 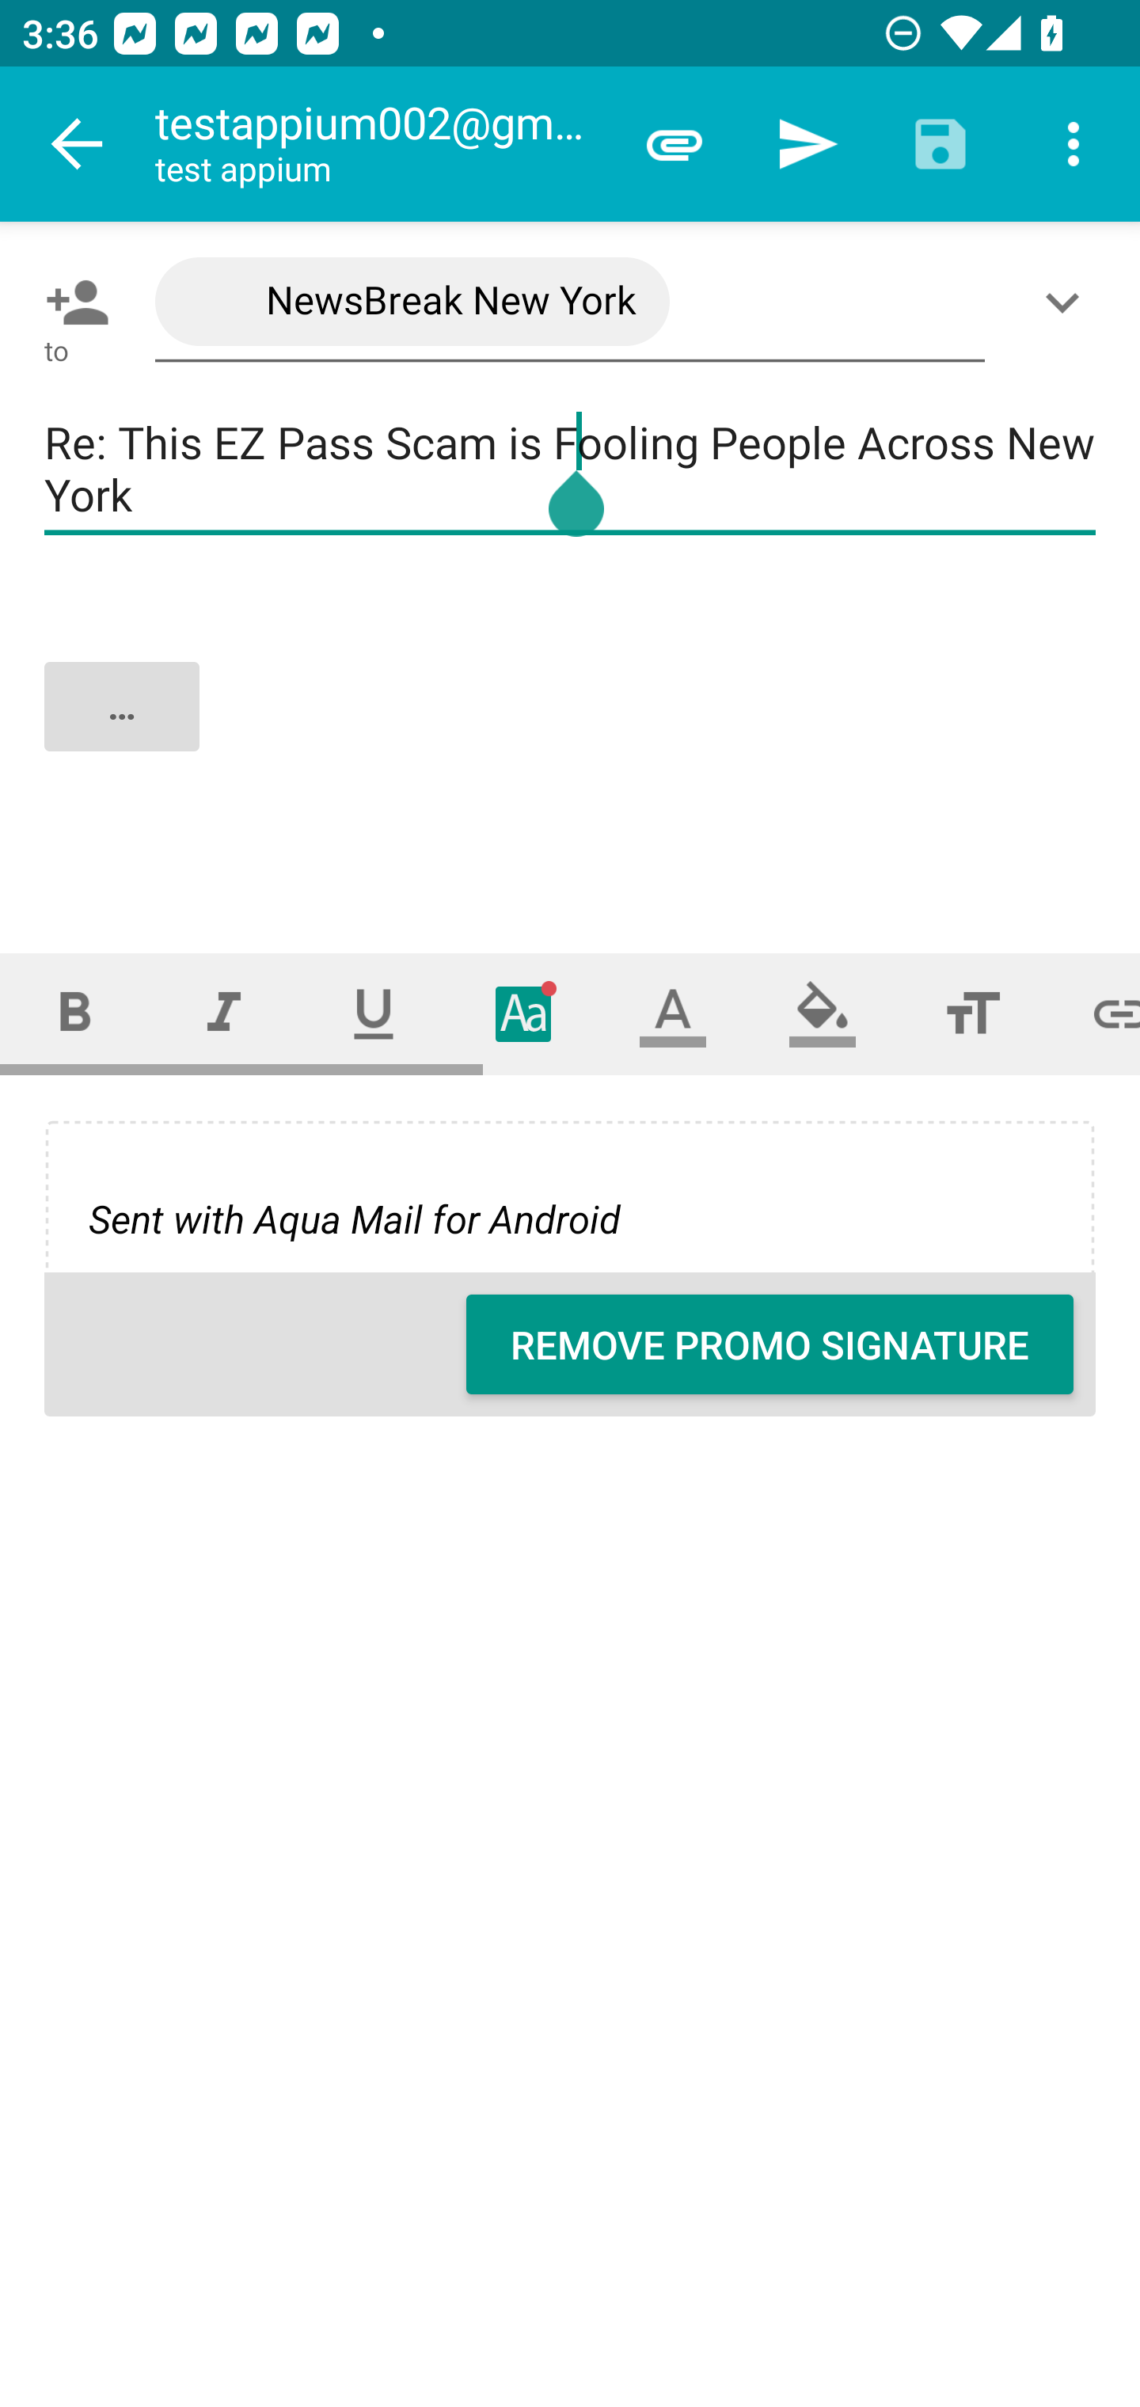 I want to click on More options, so click(x=1073, y=144).